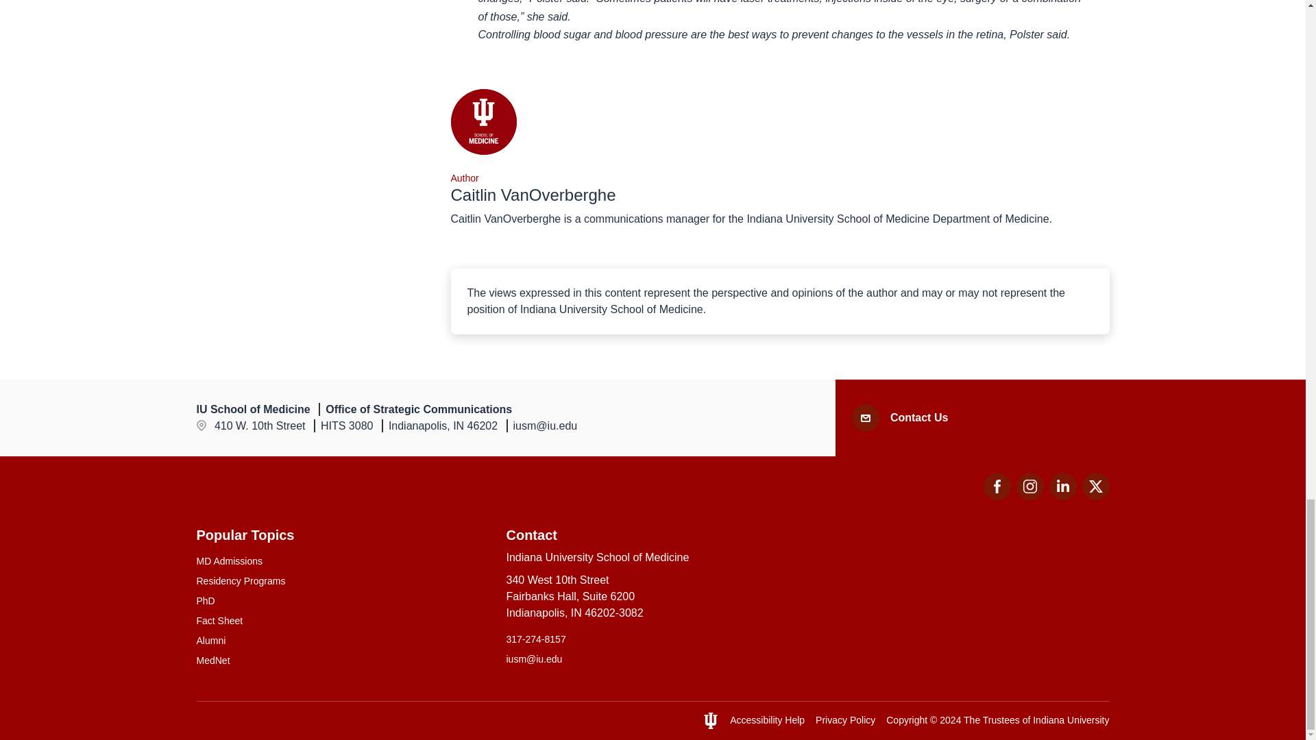 The width and height of the screenshot is (1316, 740). What do you see at coordinates (343, 661) in the screenshot?
I see `MedNet` at bounding box center [343, 661].